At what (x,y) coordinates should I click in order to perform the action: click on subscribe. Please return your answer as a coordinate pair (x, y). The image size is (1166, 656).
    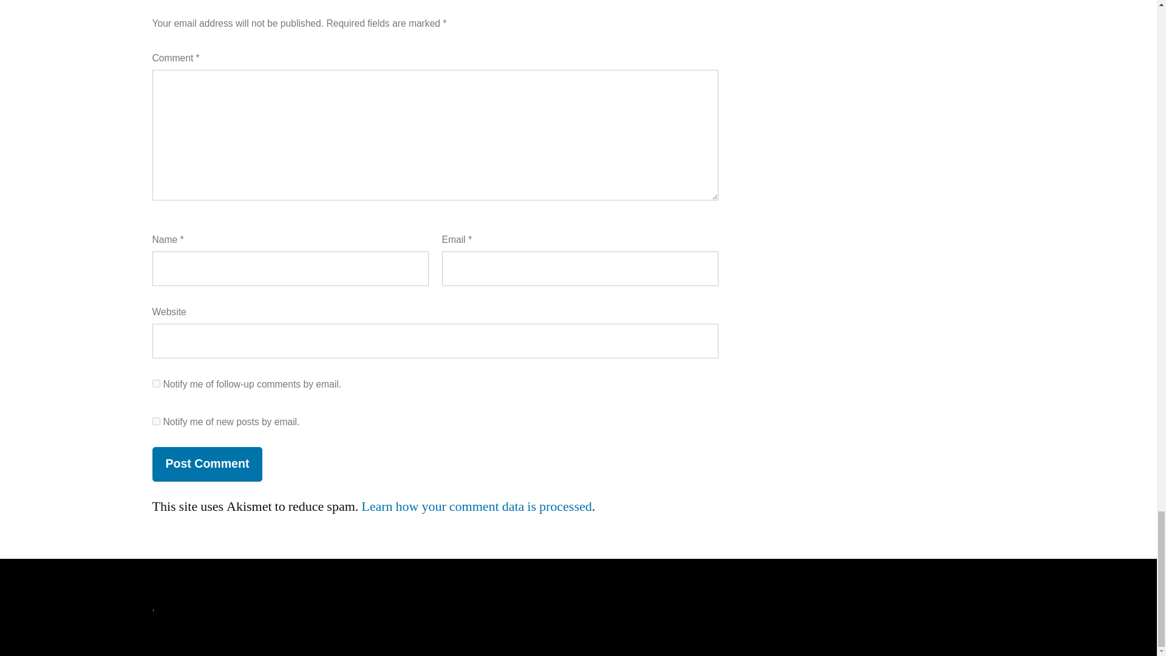
    Looking at the image, I should click on (155, 384).